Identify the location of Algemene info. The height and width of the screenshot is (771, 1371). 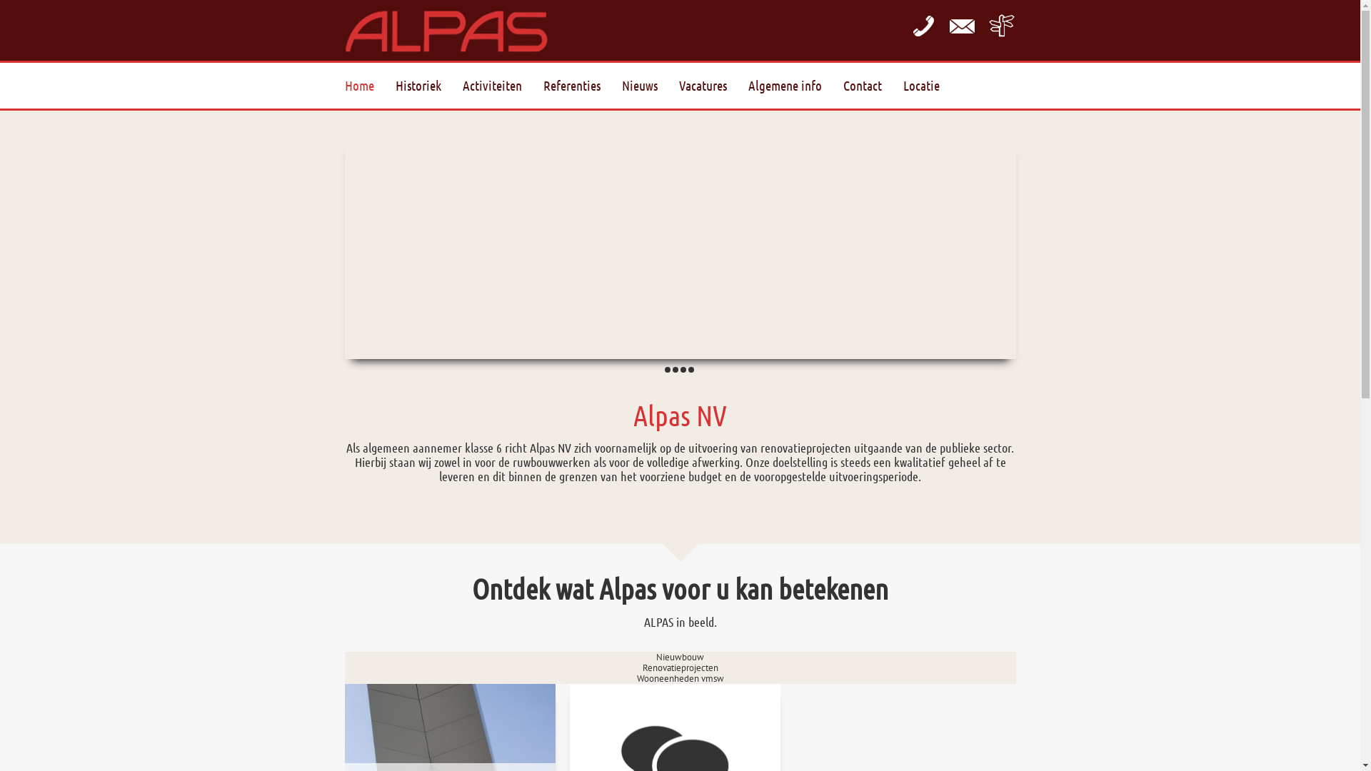
(795, 86).